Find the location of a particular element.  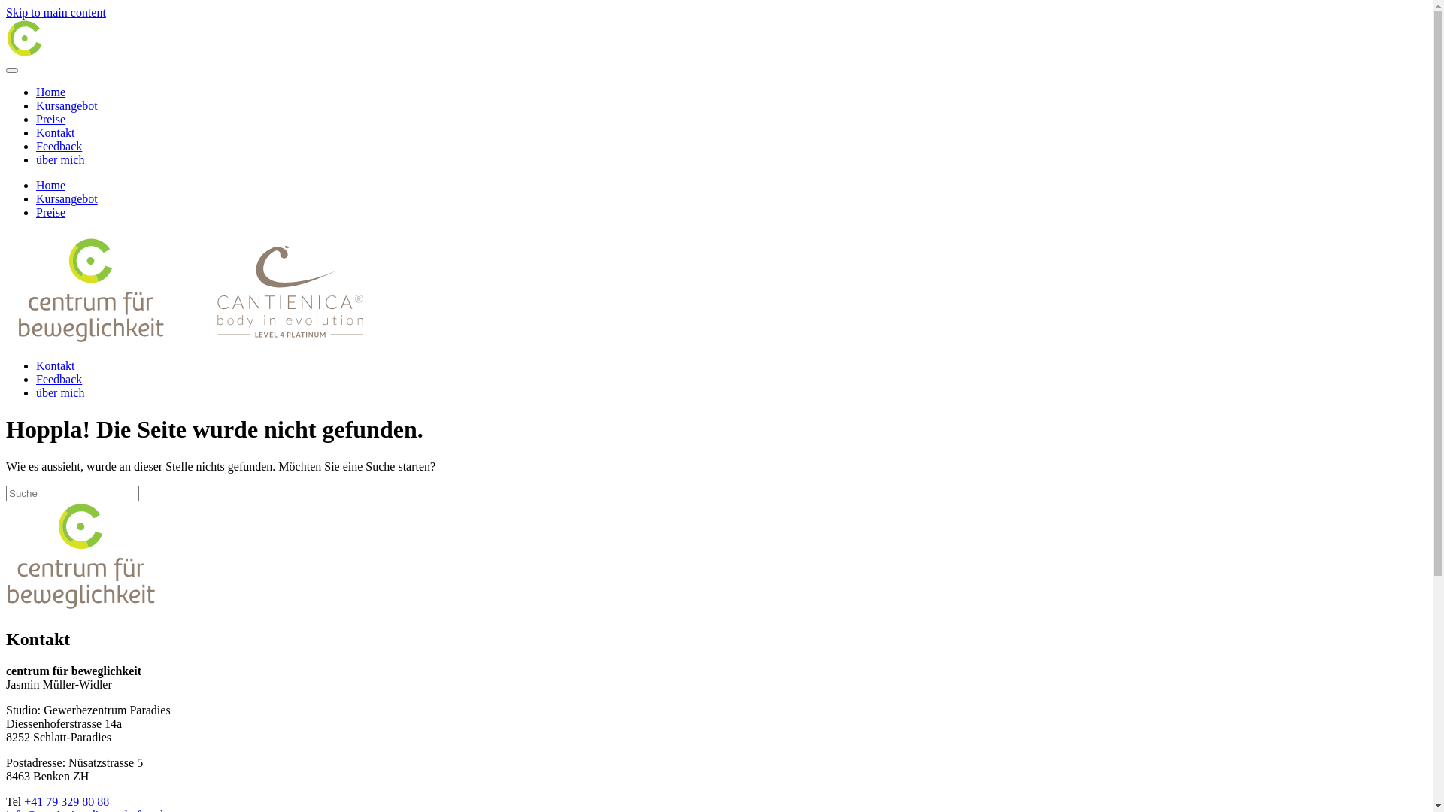

Skip to main content is located at coordinates (56, 12).